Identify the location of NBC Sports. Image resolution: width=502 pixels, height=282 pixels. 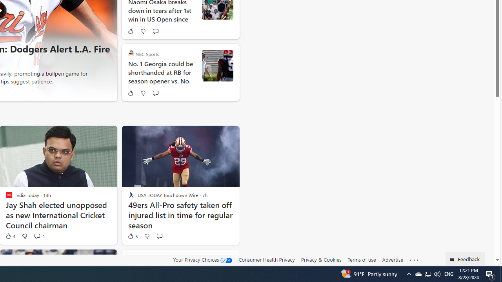
(131, 53).